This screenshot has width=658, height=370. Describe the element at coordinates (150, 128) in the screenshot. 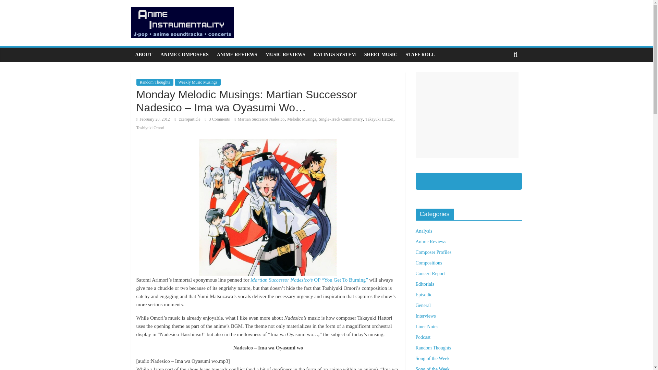

I see `Toshiyuki Omori` at that location.